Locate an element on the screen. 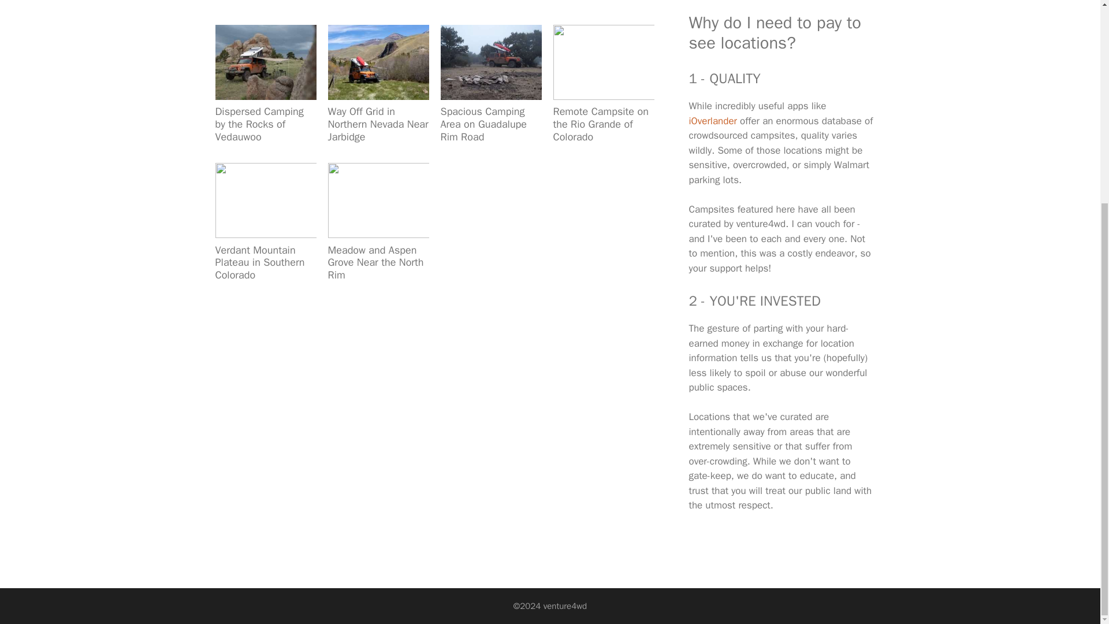  Dispersed Camping by the Rocks of Vedauwoo is located at coordinates (259, 124).